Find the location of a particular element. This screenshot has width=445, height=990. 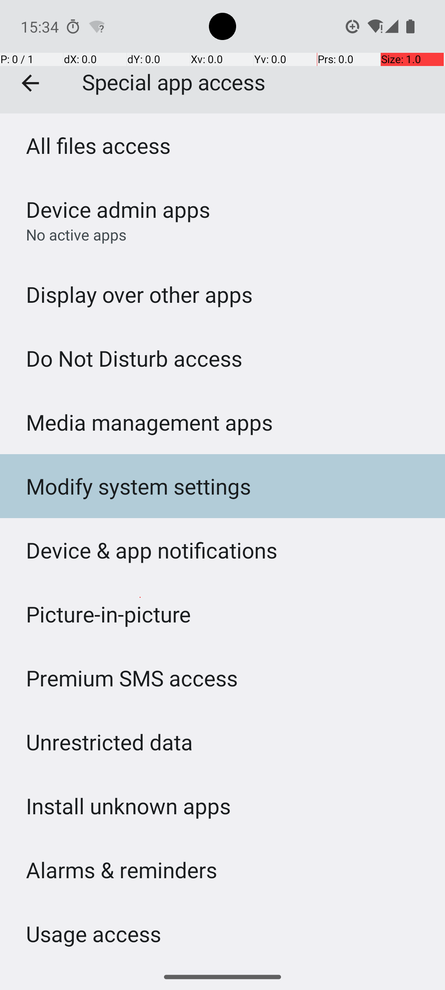

No active apps is located at coordinates (76, 234).